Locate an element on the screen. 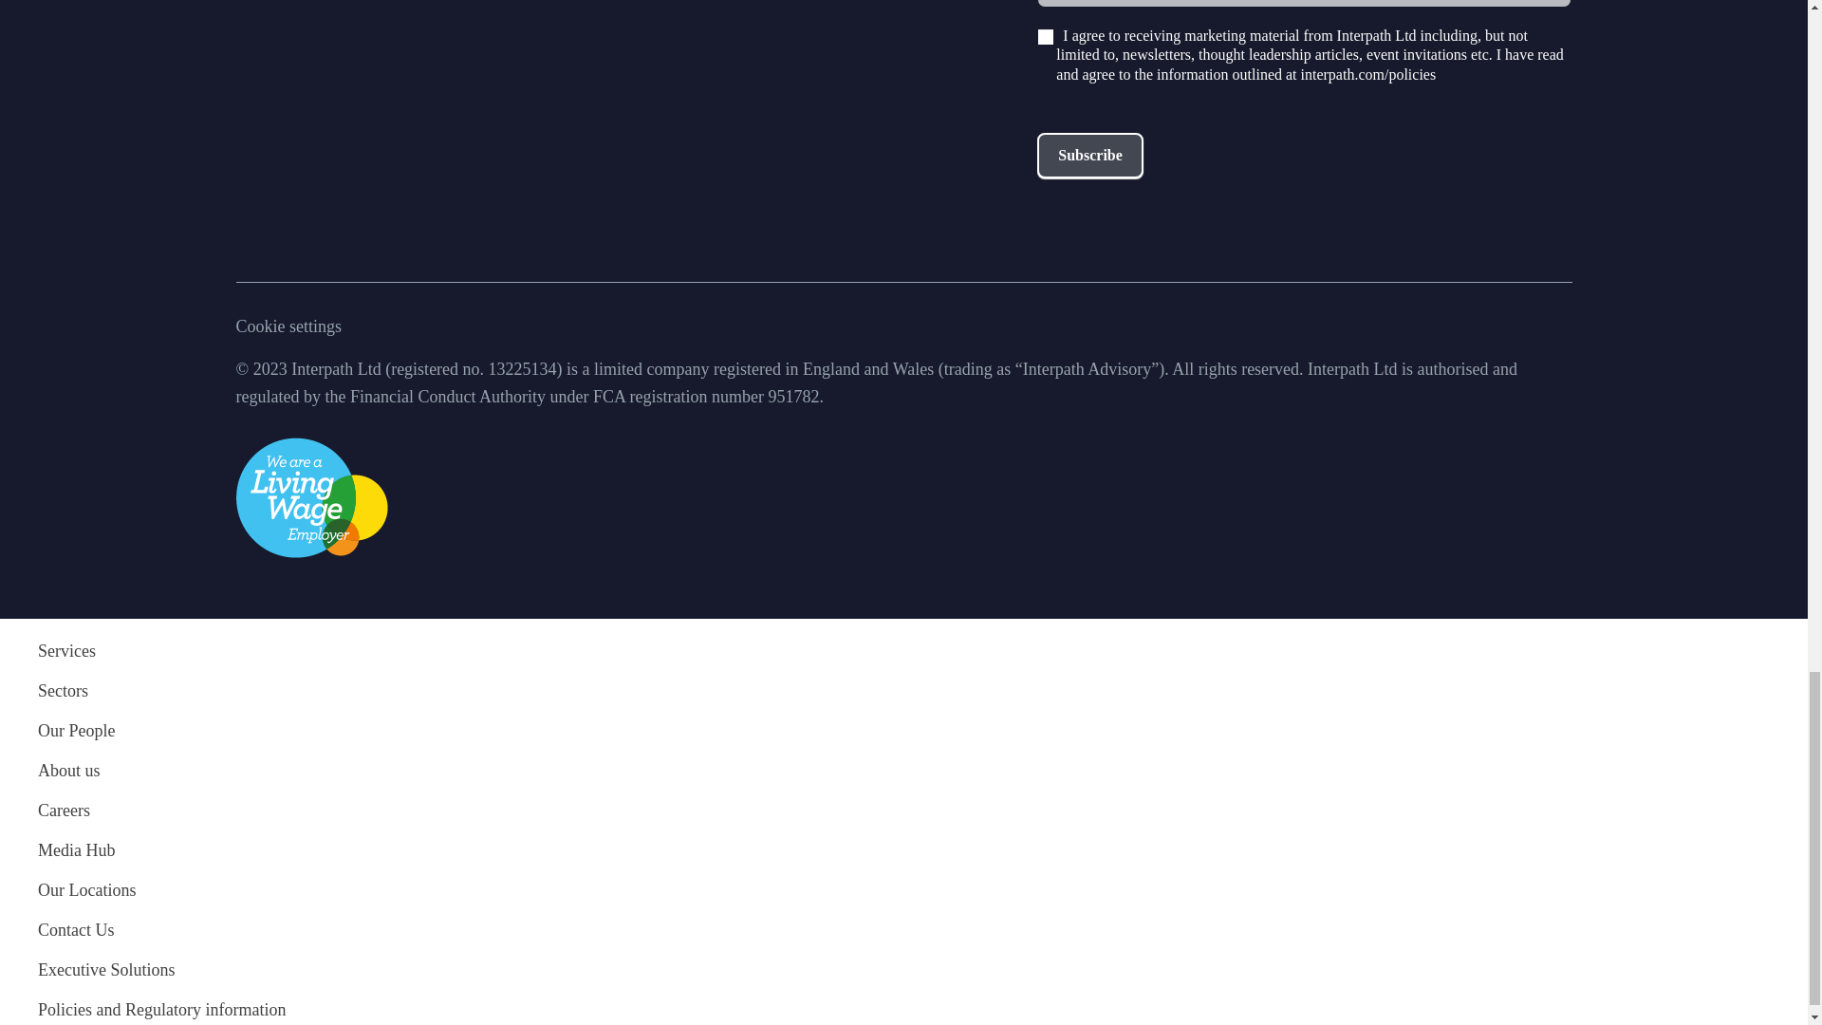  Our Locations is located at coordinates (86, 890).